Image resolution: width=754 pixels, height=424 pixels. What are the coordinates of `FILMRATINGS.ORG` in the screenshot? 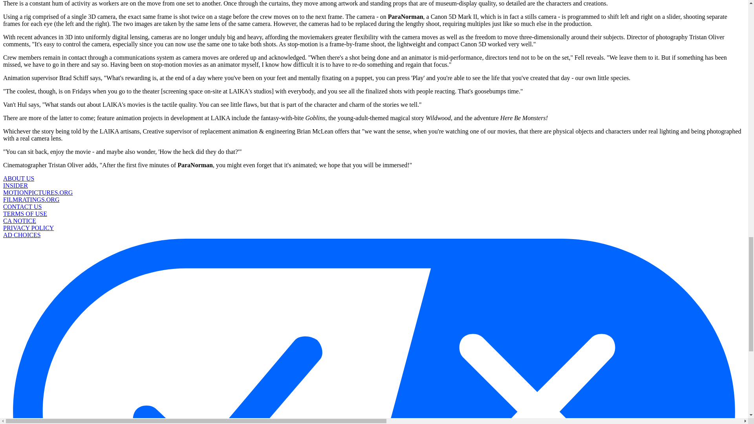 It's located at (31, 199).